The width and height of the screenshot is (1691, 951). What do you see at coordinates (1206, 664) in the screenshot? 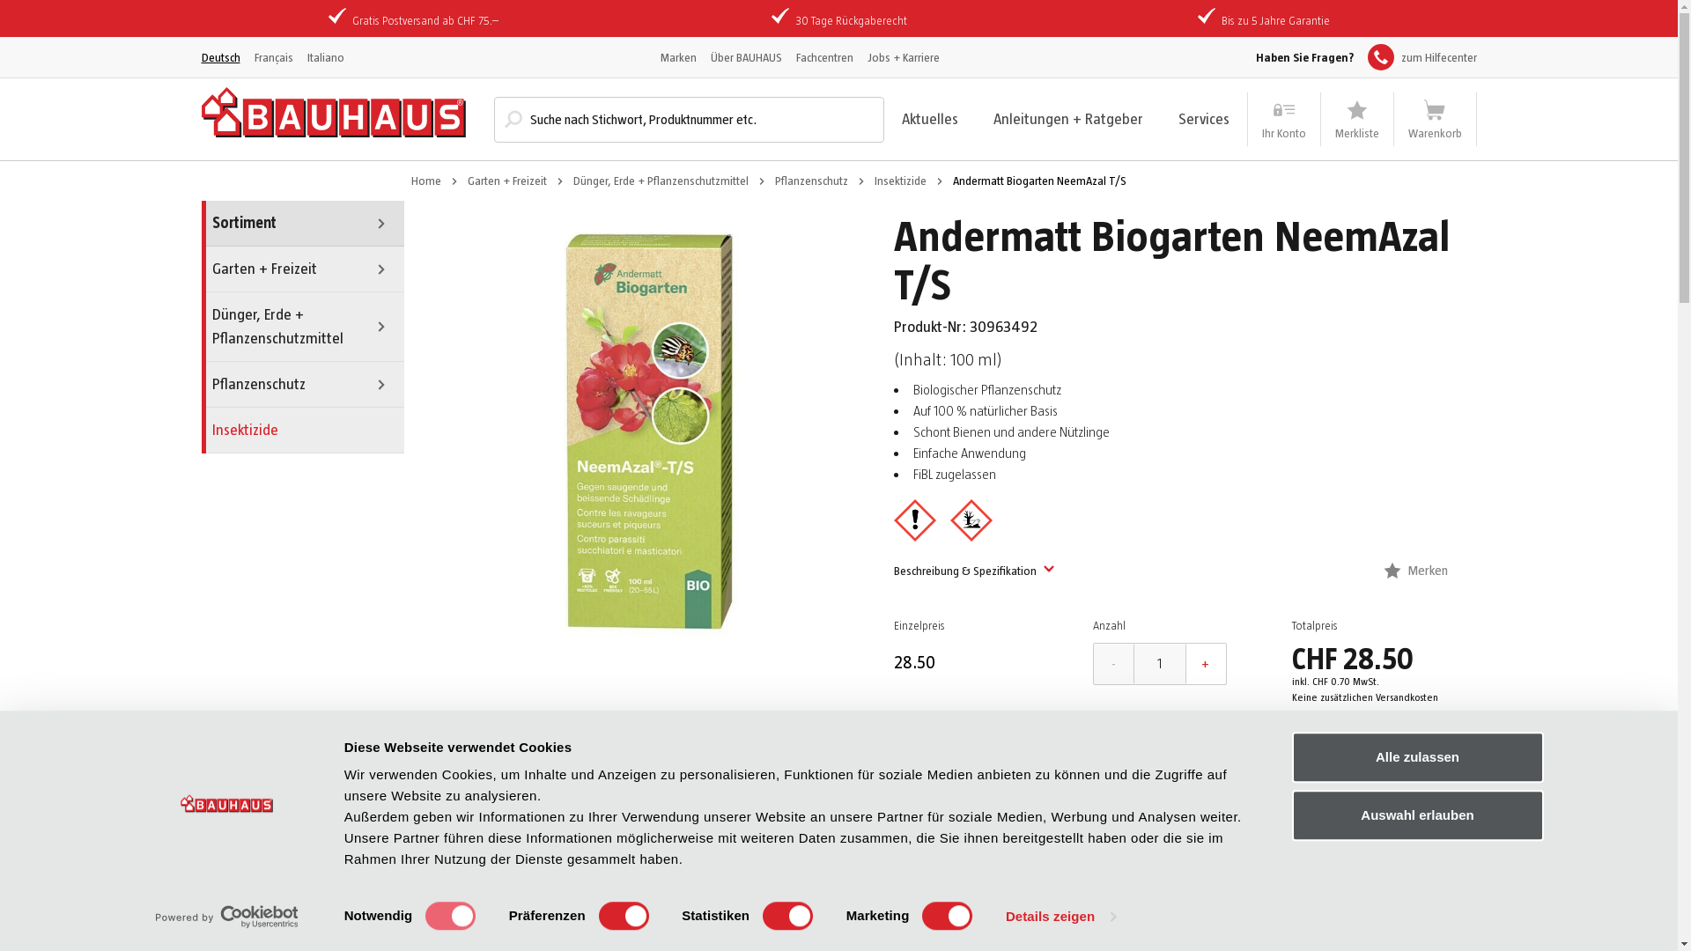
I see `+` at bounding box center [1206, 664].